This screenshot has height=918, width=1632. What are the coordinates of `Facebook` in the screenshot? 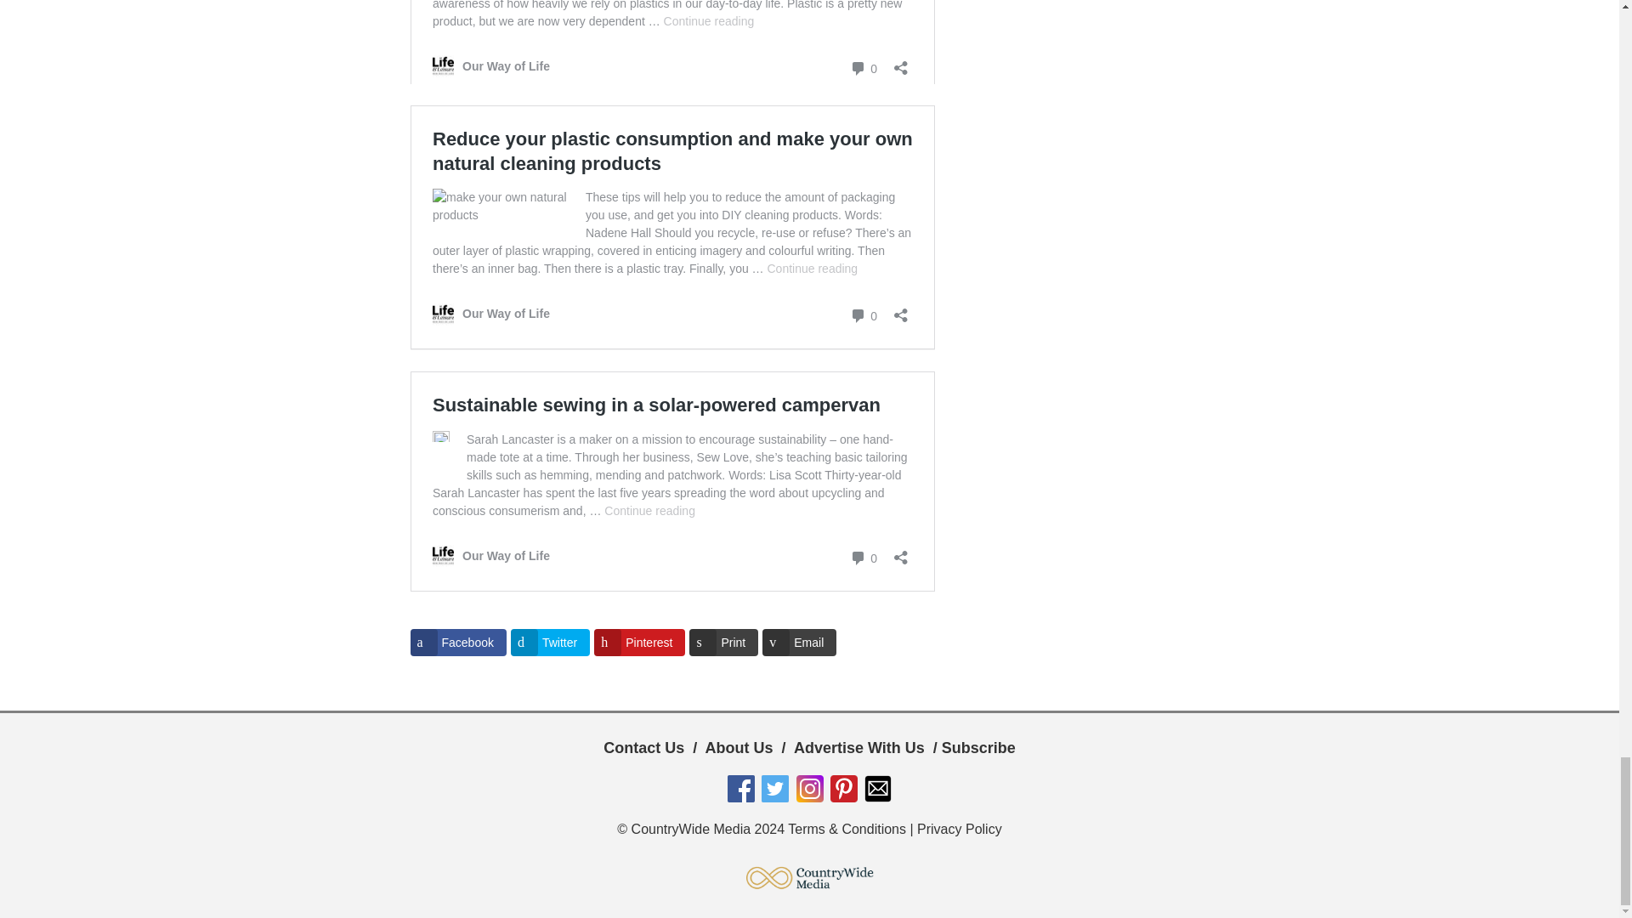 It's located at (457, 643).